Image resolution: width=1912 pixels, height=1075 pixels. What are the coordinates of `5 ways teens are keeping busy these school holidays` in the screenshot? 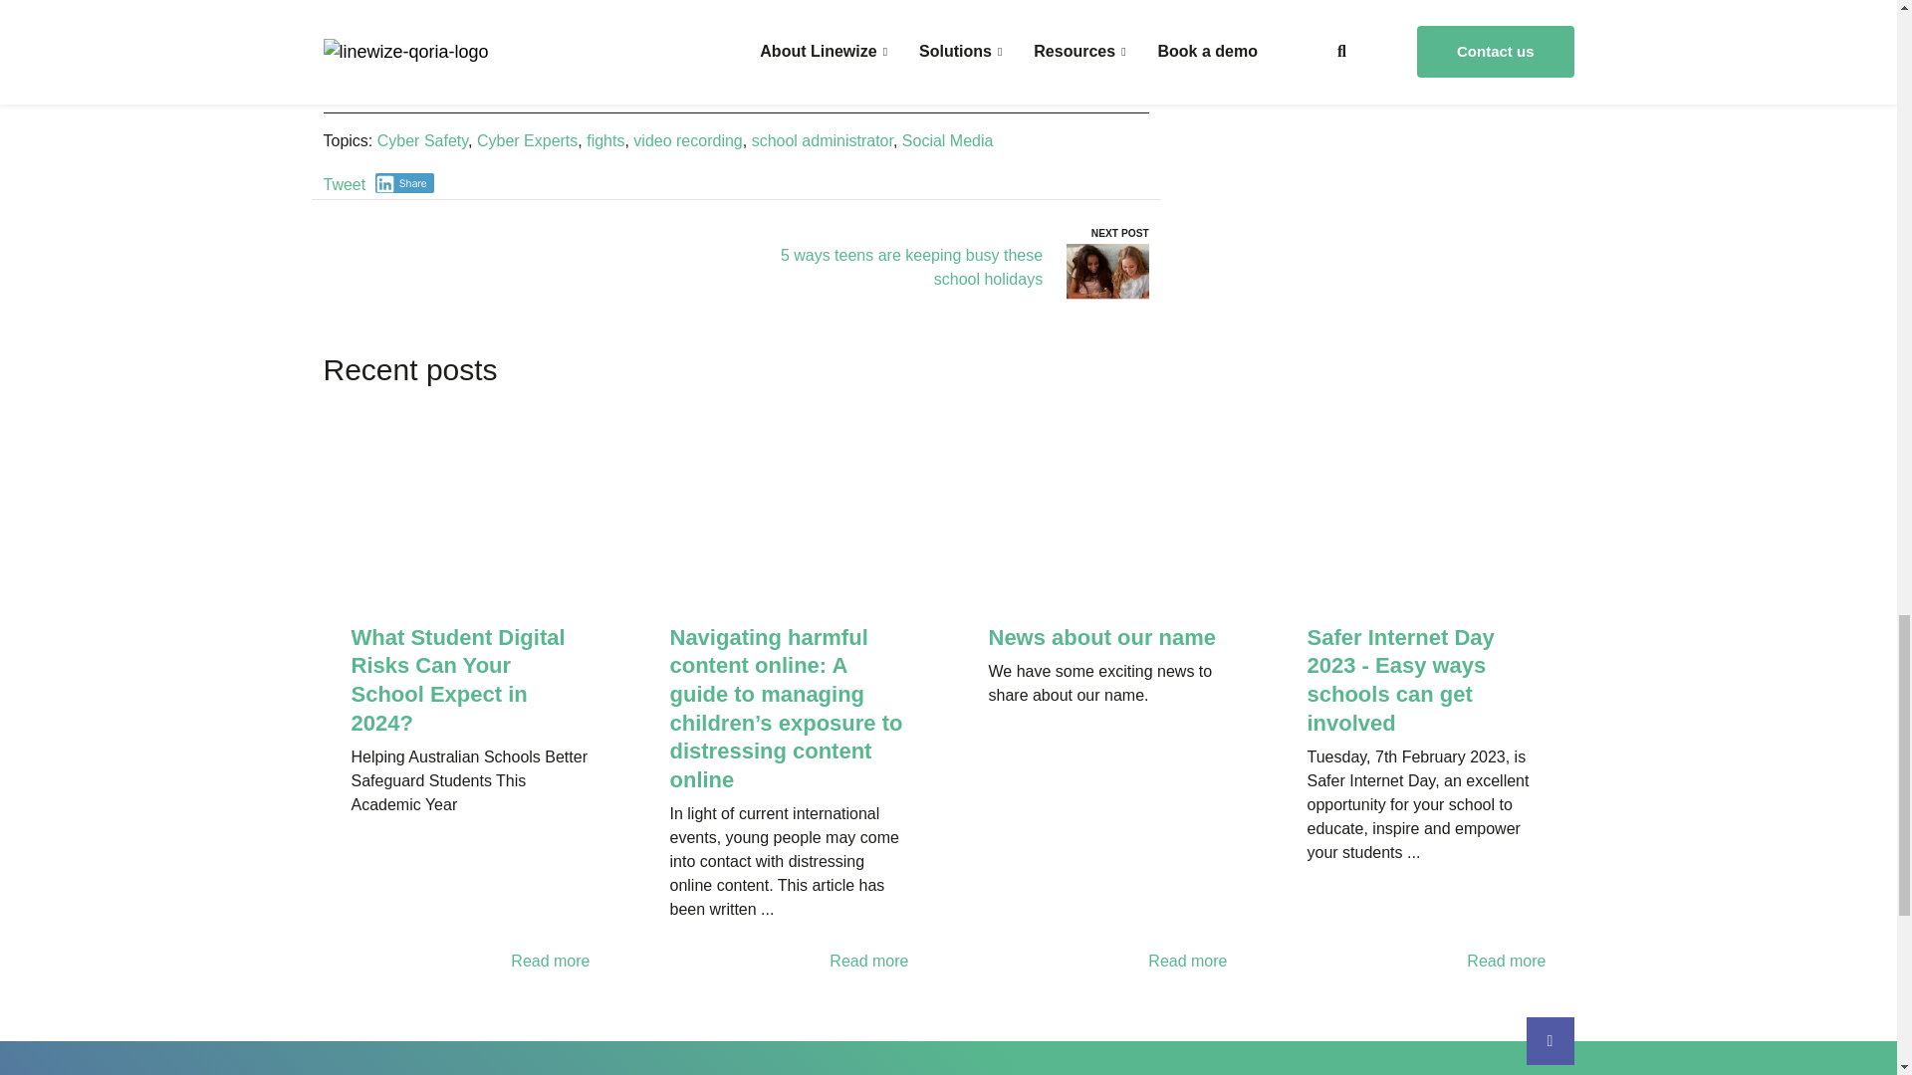 It's located at (910, 267).